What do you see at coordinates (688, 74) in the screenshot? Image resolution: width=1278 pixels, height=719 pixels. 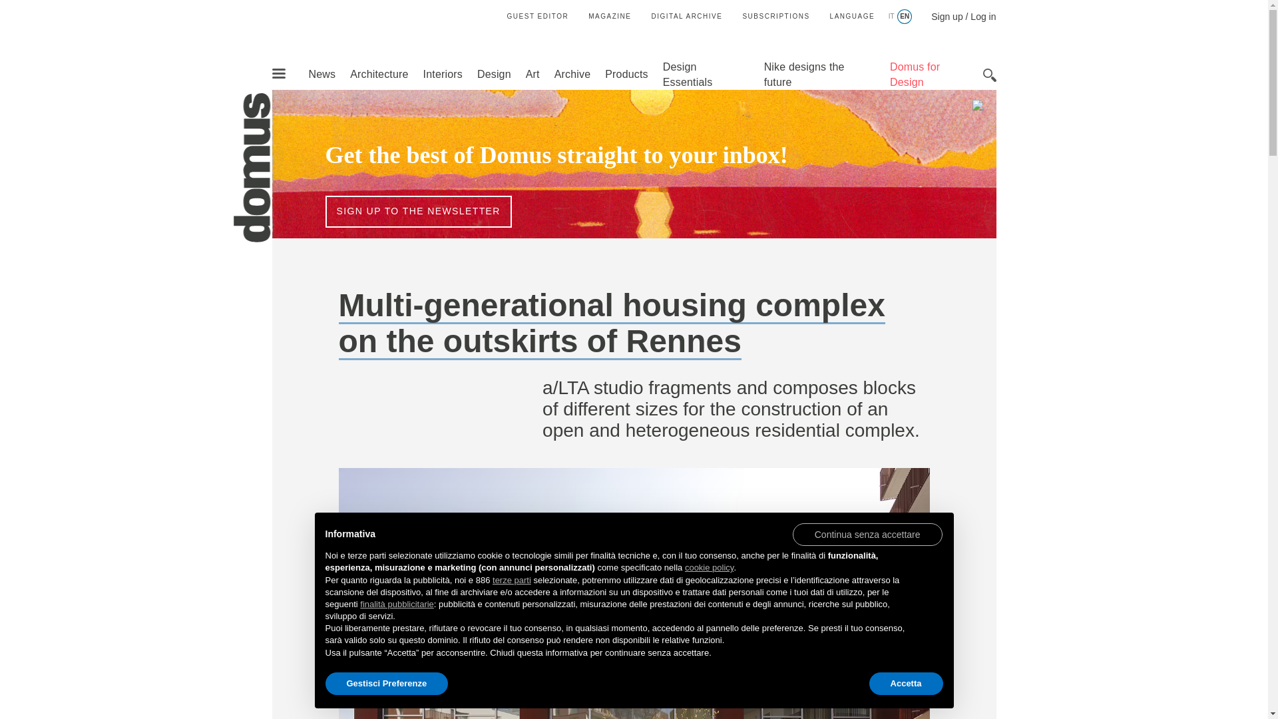 I see `Design Essentials` at bounding box center [688, 74].